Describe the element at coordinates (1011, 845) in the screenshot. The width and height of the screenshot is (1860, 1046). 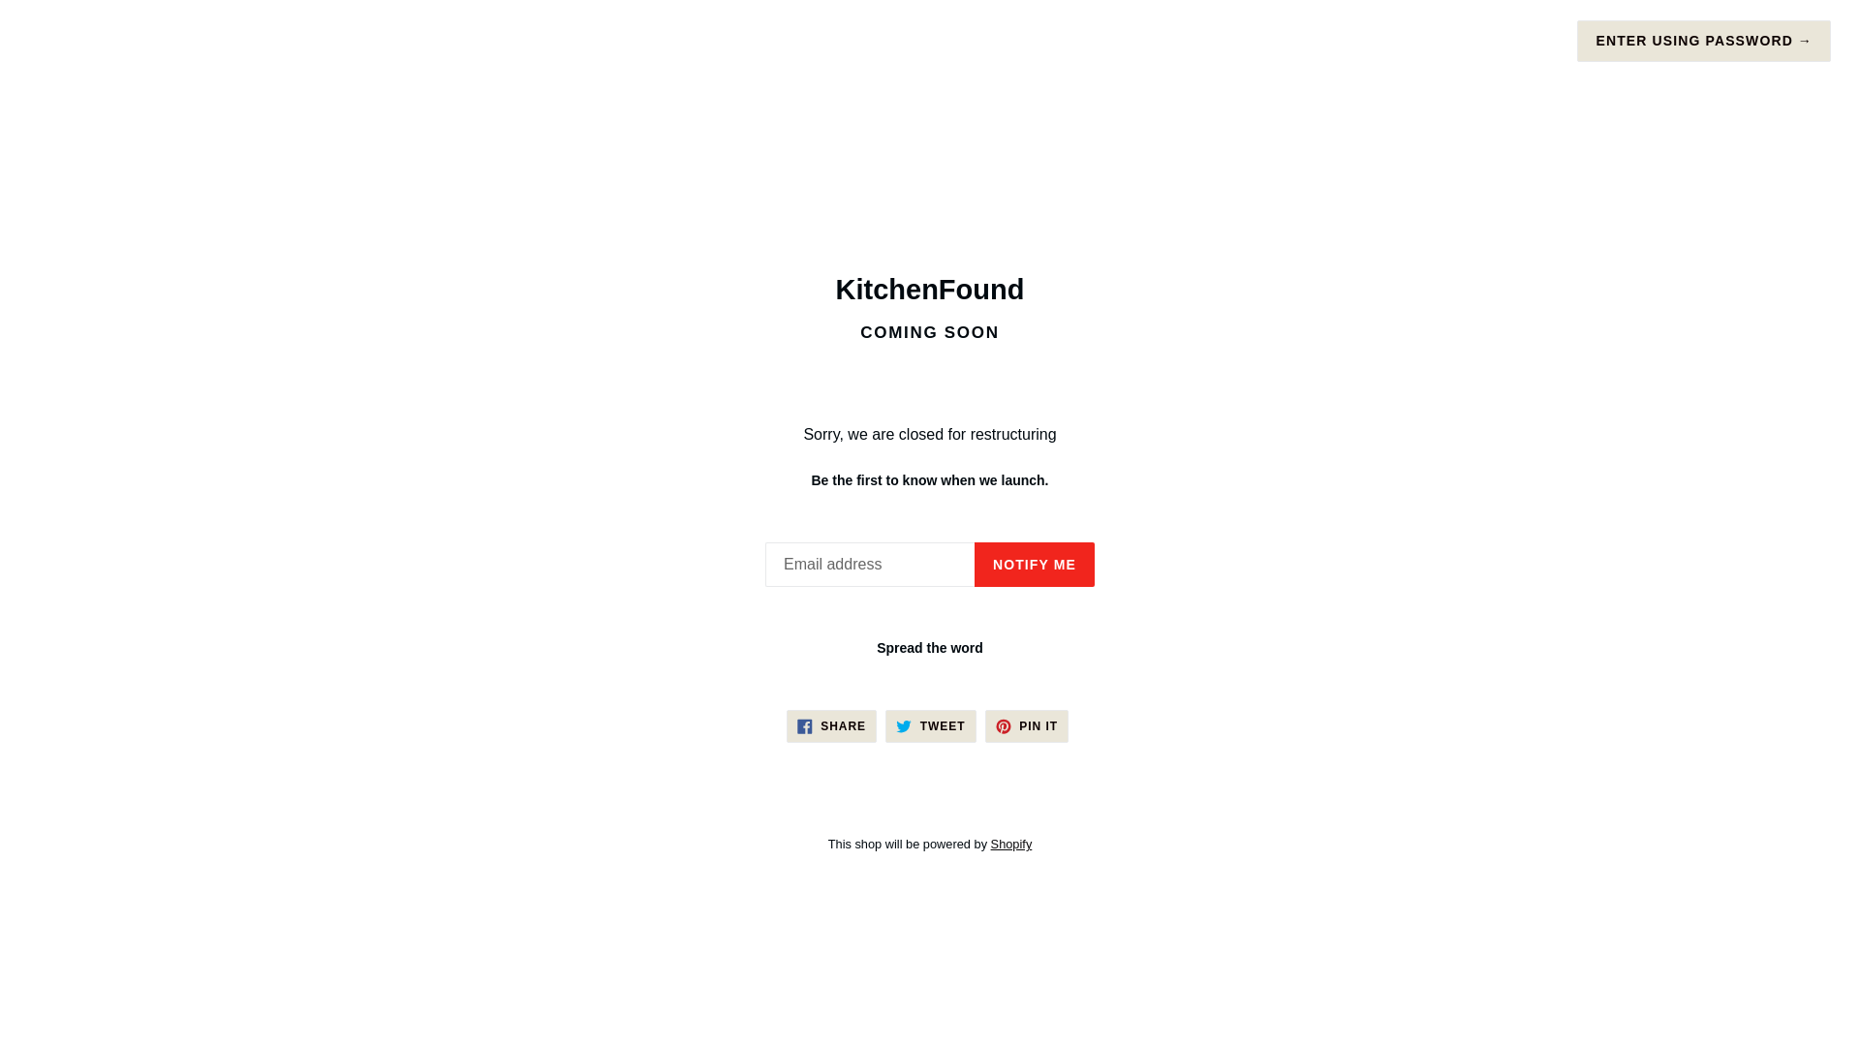
I see `Shopify` at that location.